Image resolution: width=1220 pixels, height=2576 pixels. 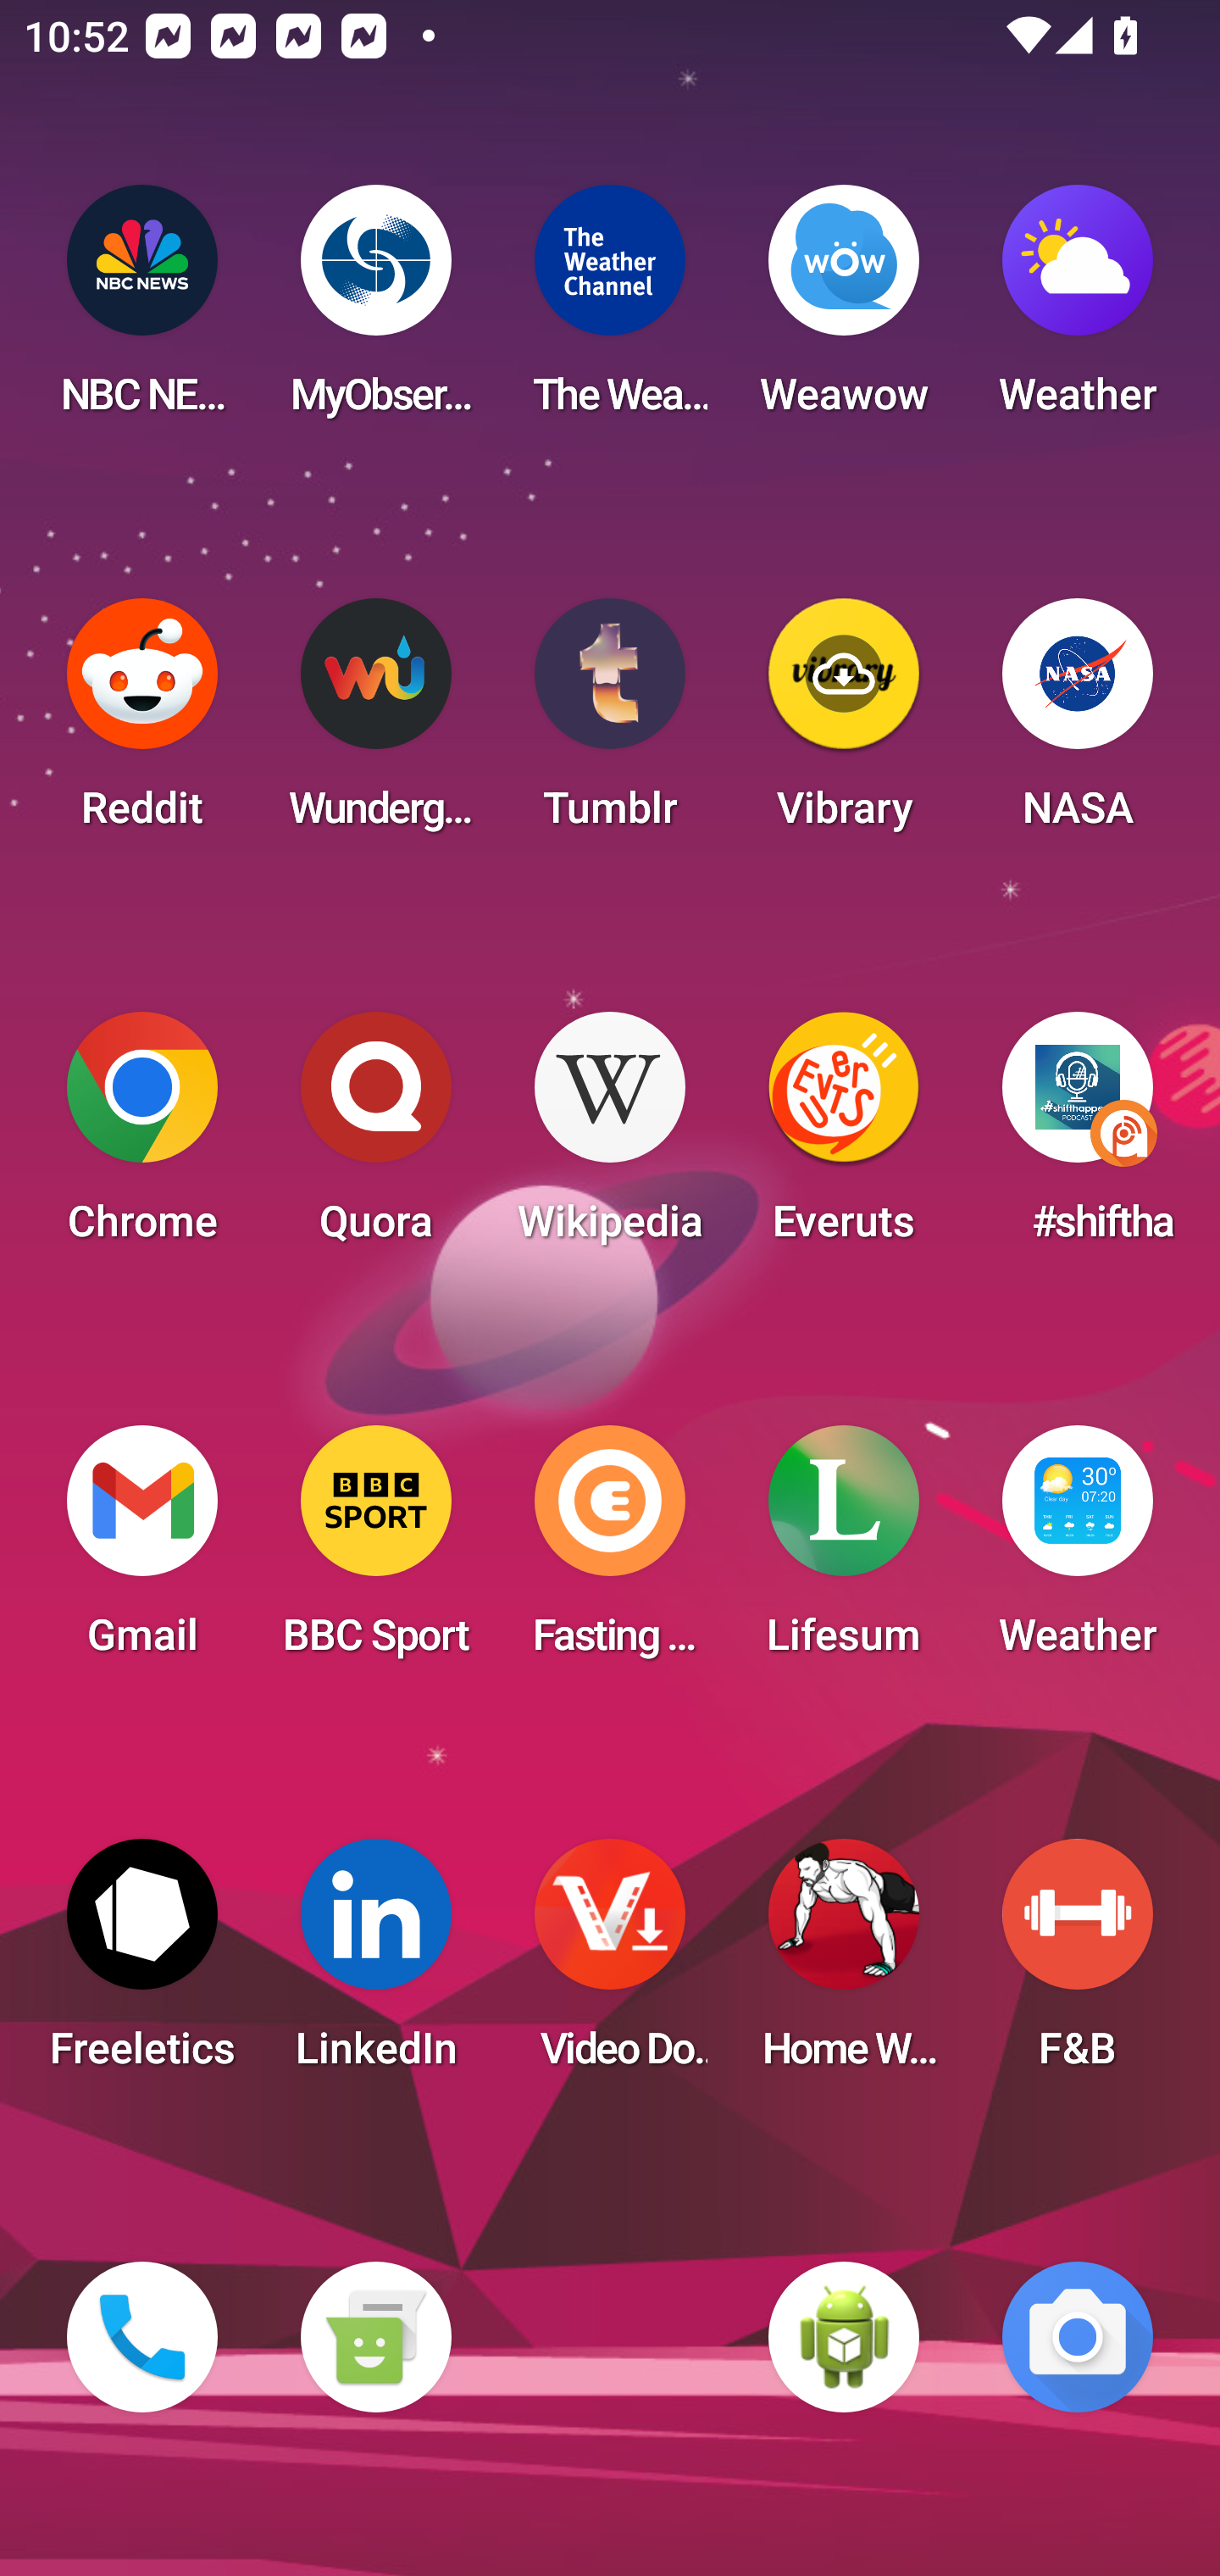 I want to click on Vibrary, so click(x=844, y=724).